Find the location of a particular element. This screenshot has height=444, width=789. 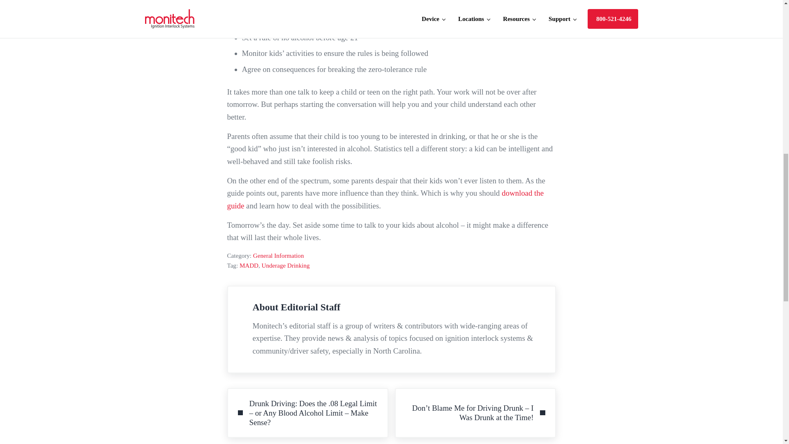

Underage Drinking is located at coordinates (286, 266).